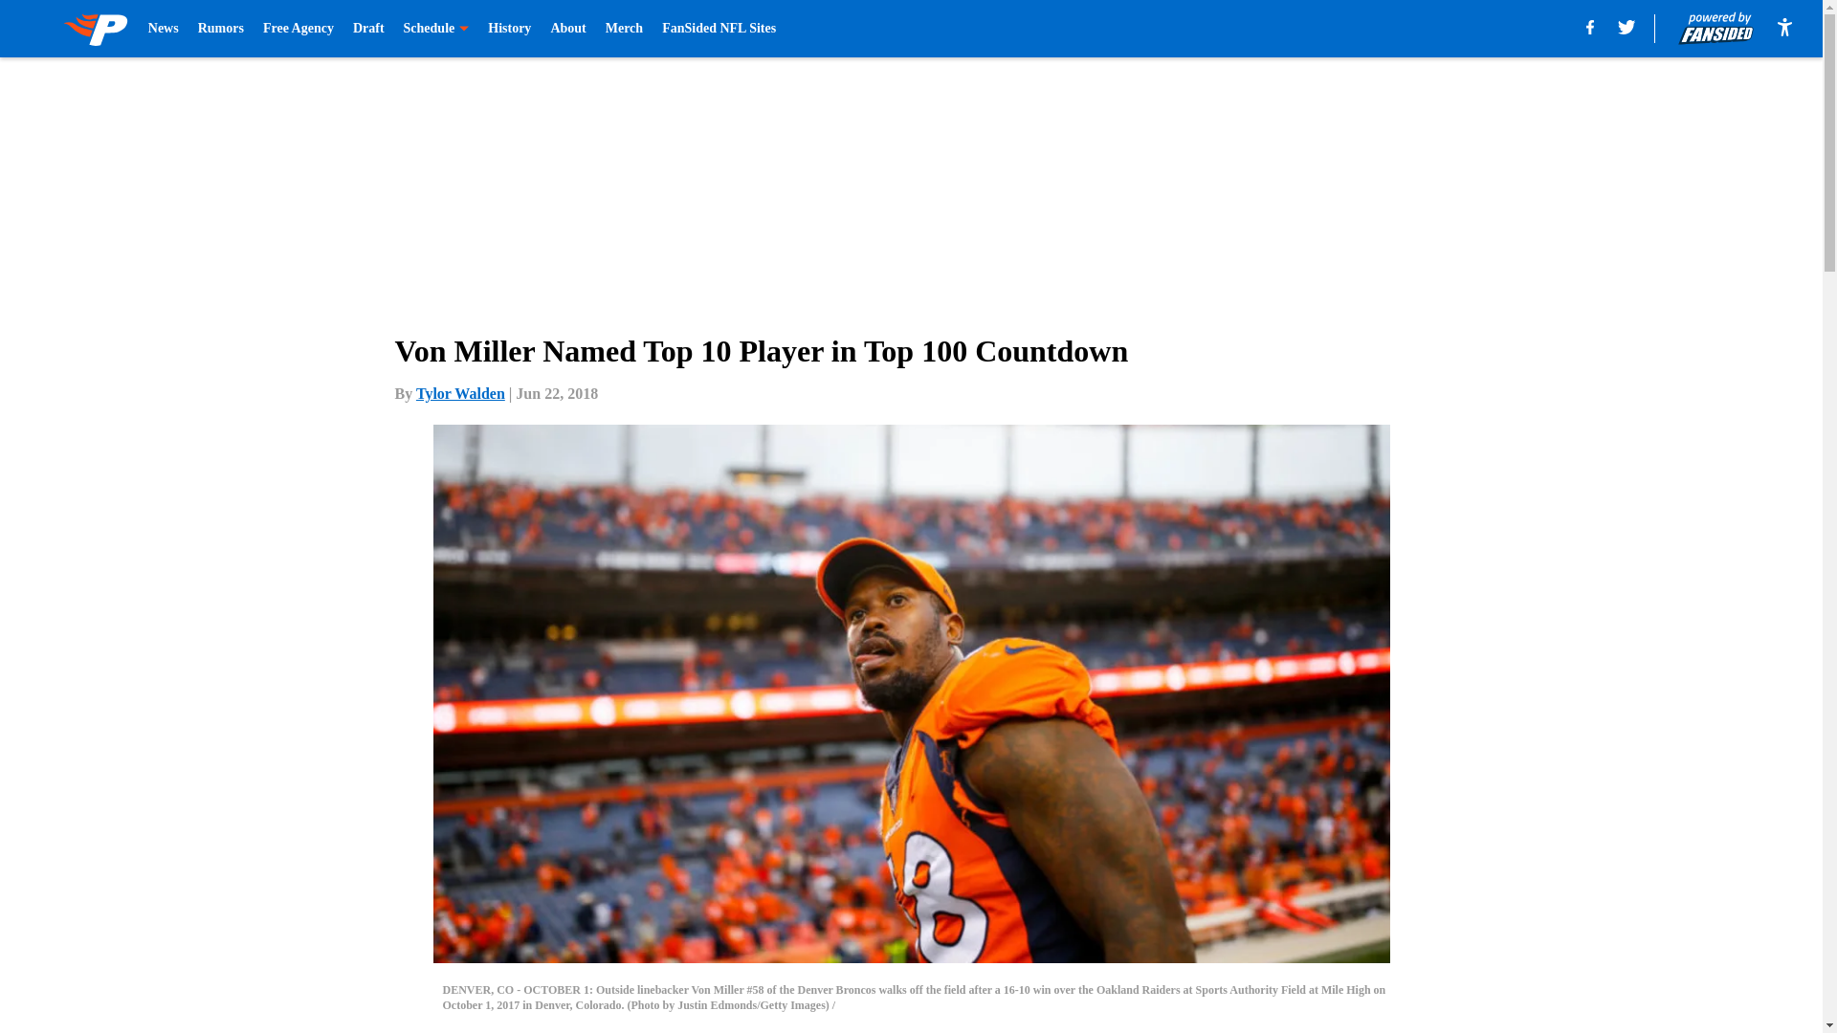  Describe the element at coordinates (718, 29) in the screenshot. I see `FanSided NFL Sites` at that location.